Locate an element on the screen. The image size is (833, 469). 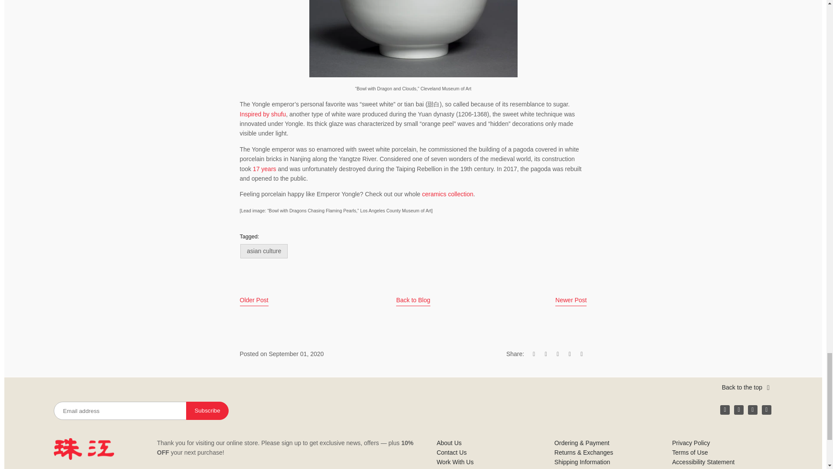
Facebook is located at coordinates (725, 410).